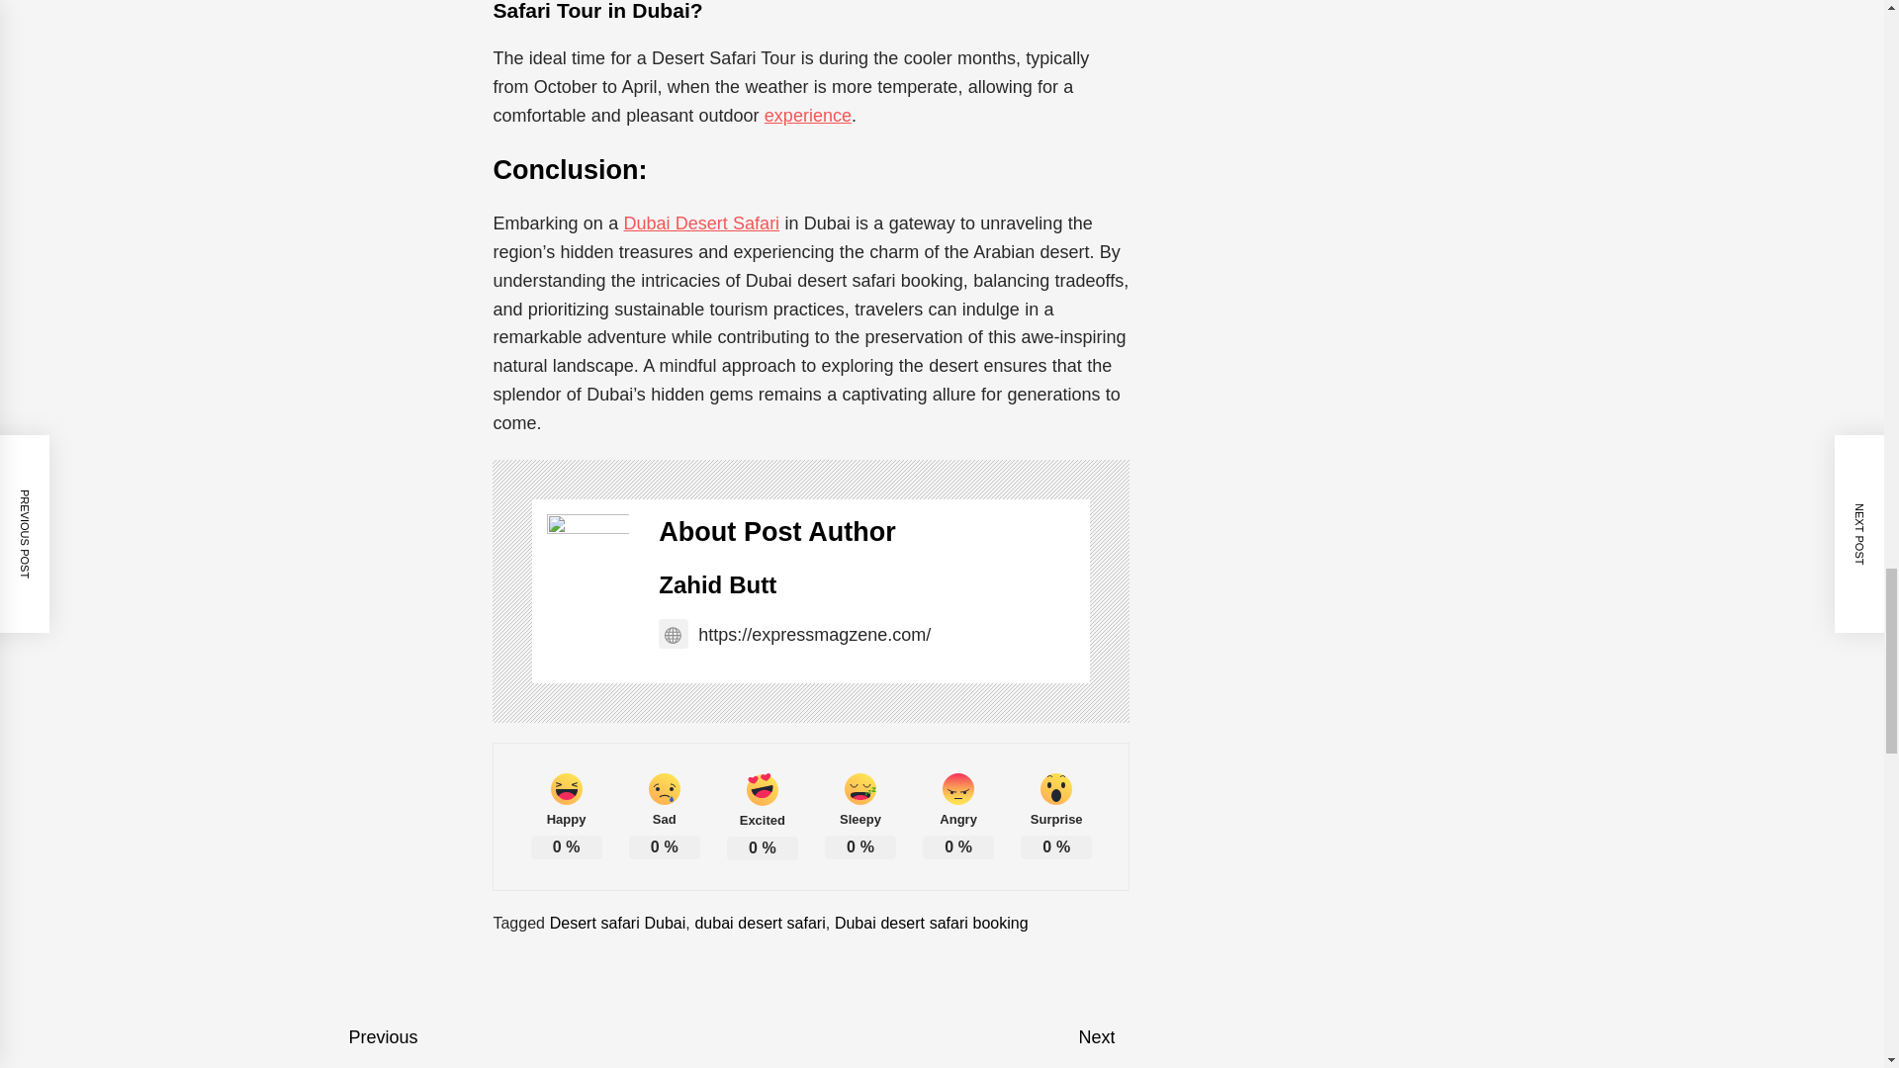  Describe the element at coordinates (718, 583) in the screenshot. I see `Zahid Butt` at that location.